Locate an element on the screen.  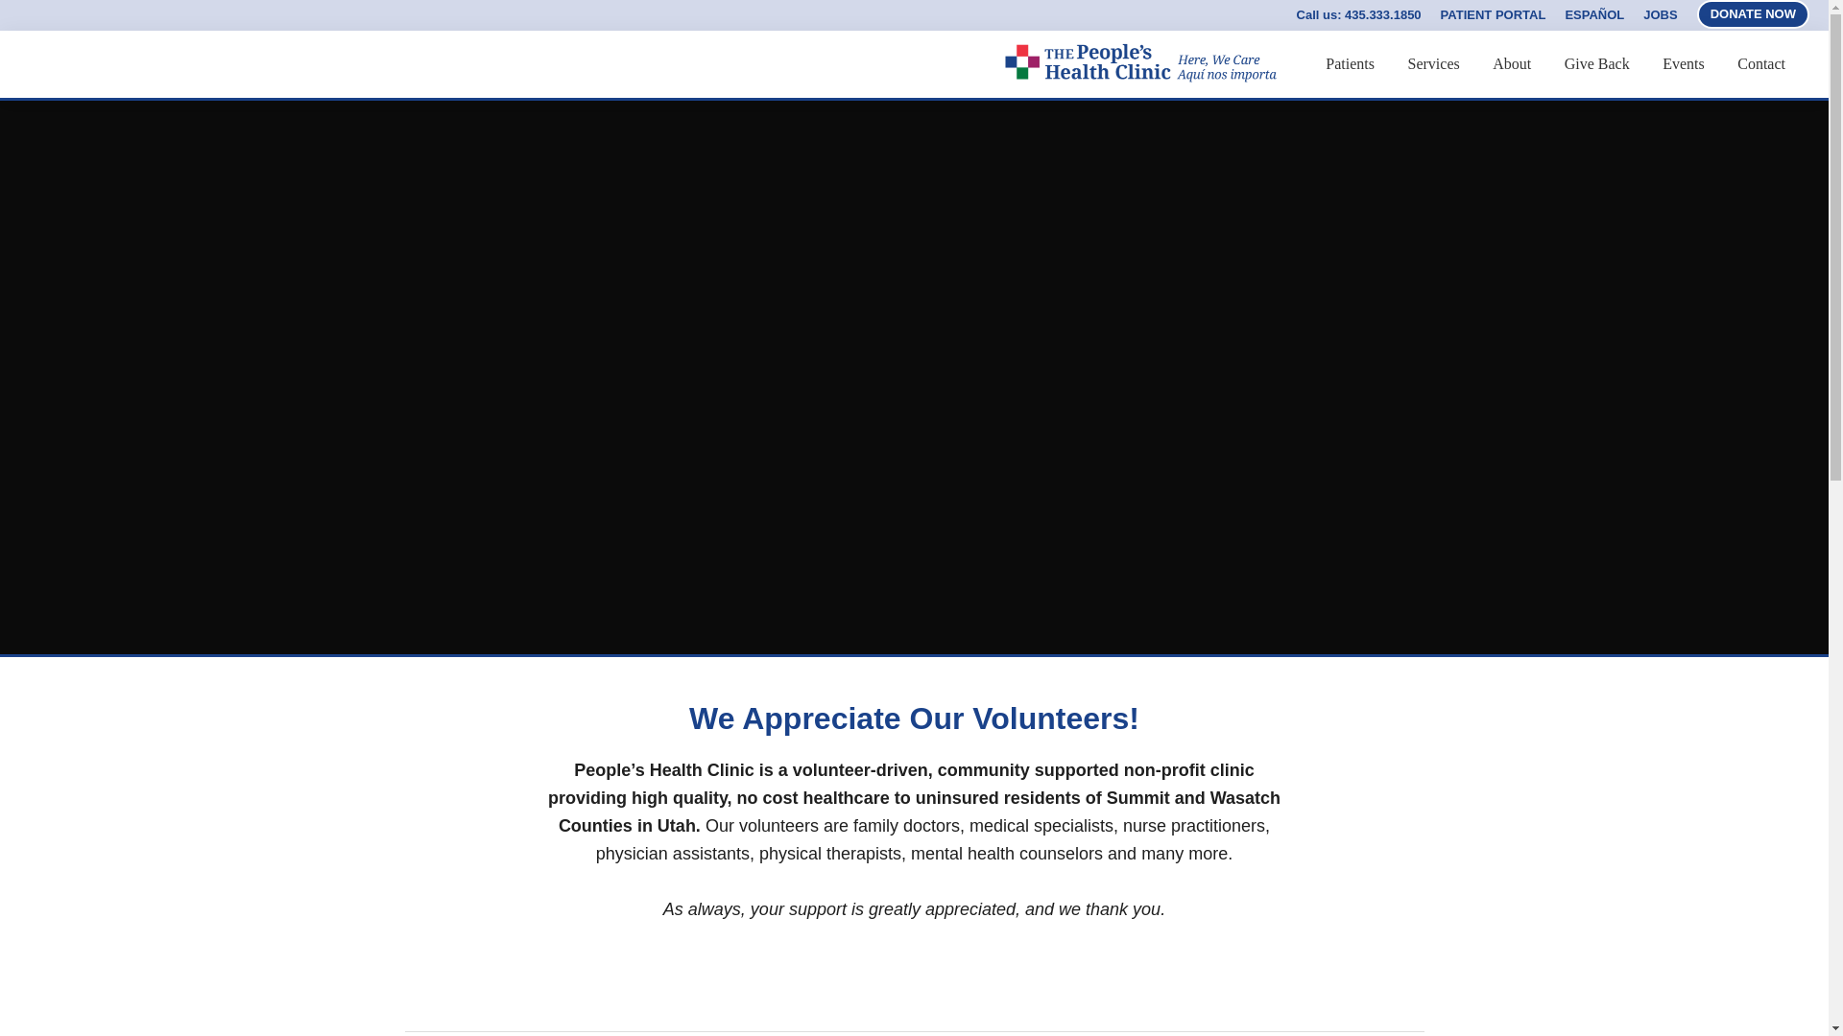
Call us: 435.333.1850 is located at coordinates (1359, 13).